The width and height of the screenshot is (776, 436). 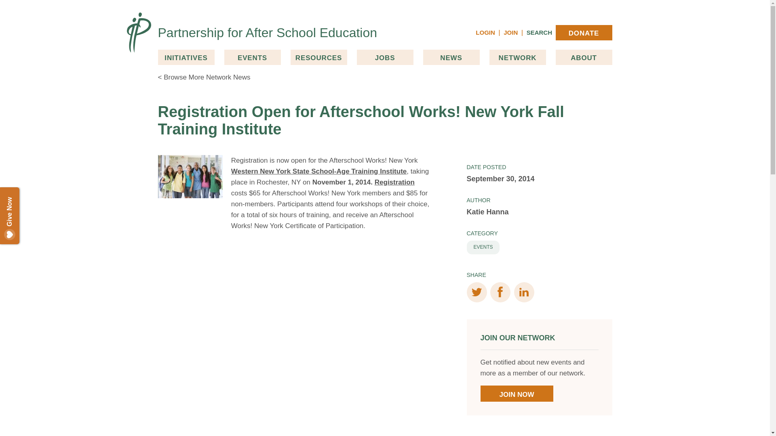 What do you see at coordinates (451, 57) in the screenshot?
I see `NEWS` at bounding box center [451, 57].